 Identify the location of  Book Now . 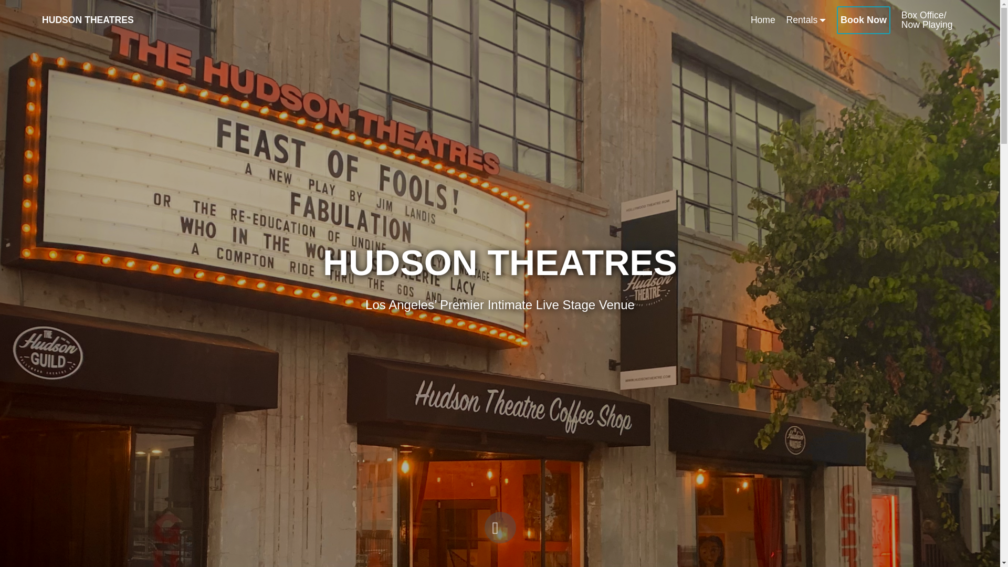
(863, 20).